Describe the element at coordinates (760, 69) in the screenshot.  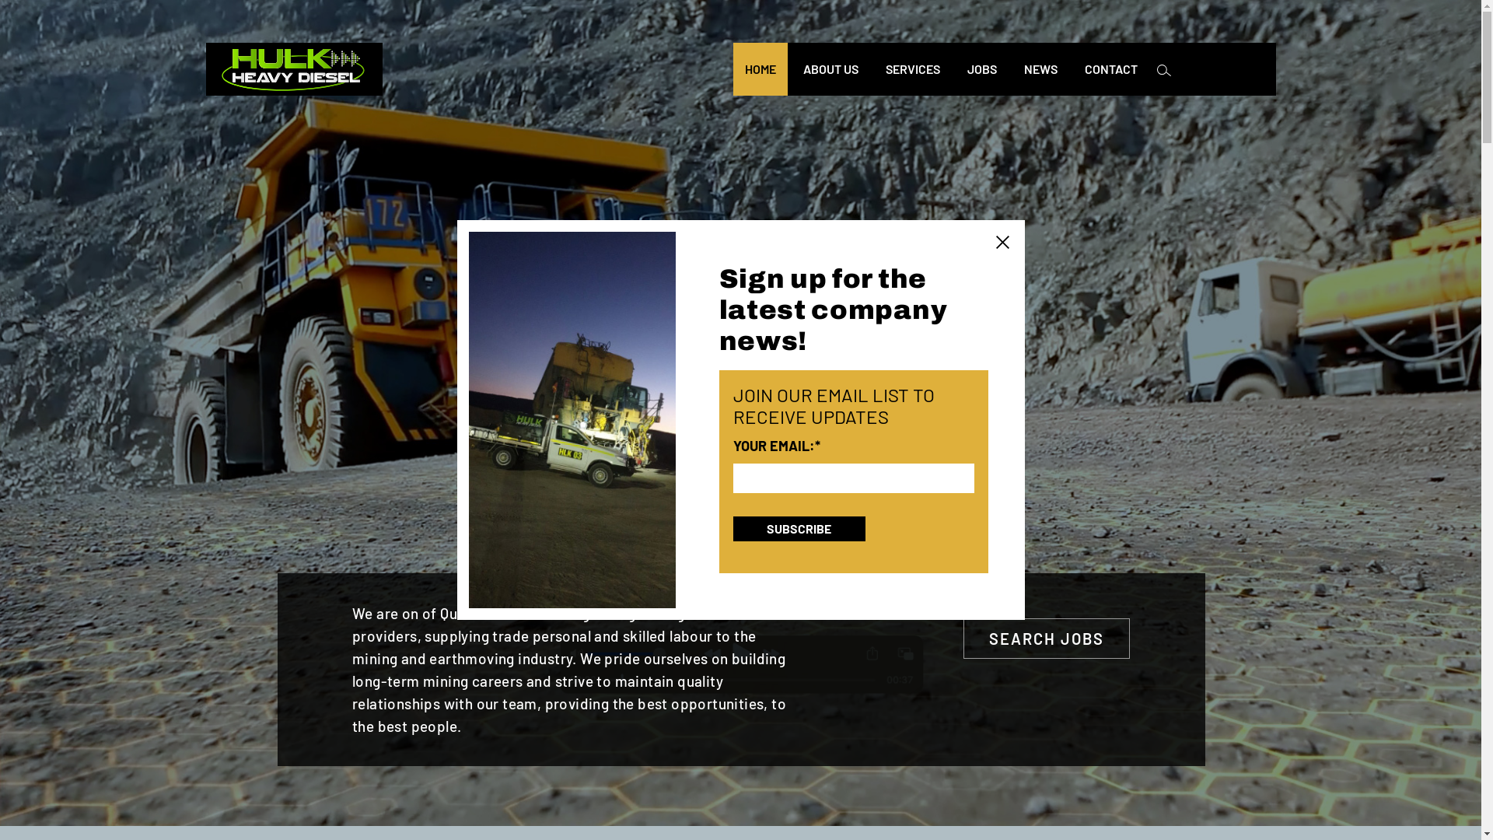
I see `HOME` at that location.